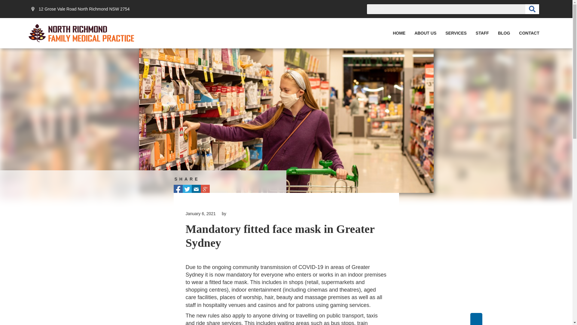 The image size is (577, 325). I want to click on BLOG, so click(504, 33).